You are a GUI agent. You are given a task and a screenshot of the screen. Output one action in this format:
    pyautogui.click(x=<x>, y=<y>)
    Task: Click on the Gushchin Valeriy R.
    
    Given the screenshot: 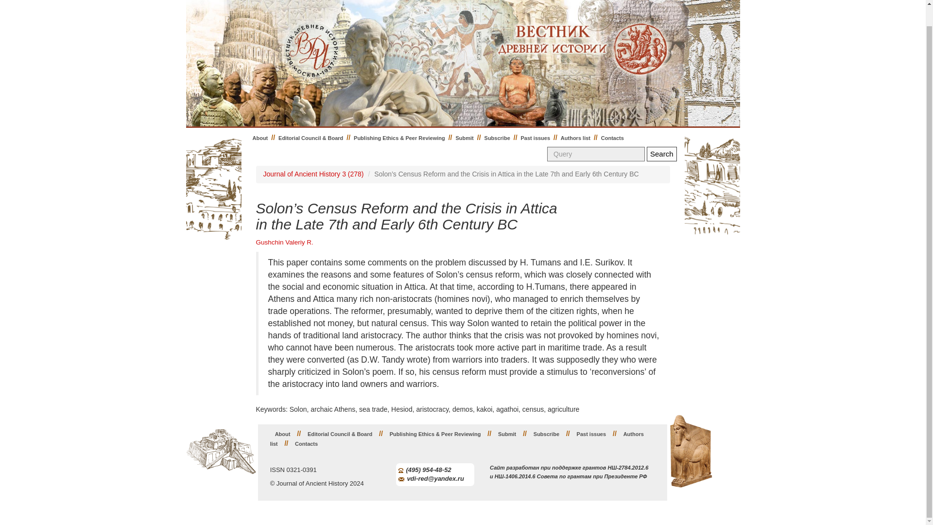 What is the action you would take?
    pyautogui.click(x=284, y=242)
    